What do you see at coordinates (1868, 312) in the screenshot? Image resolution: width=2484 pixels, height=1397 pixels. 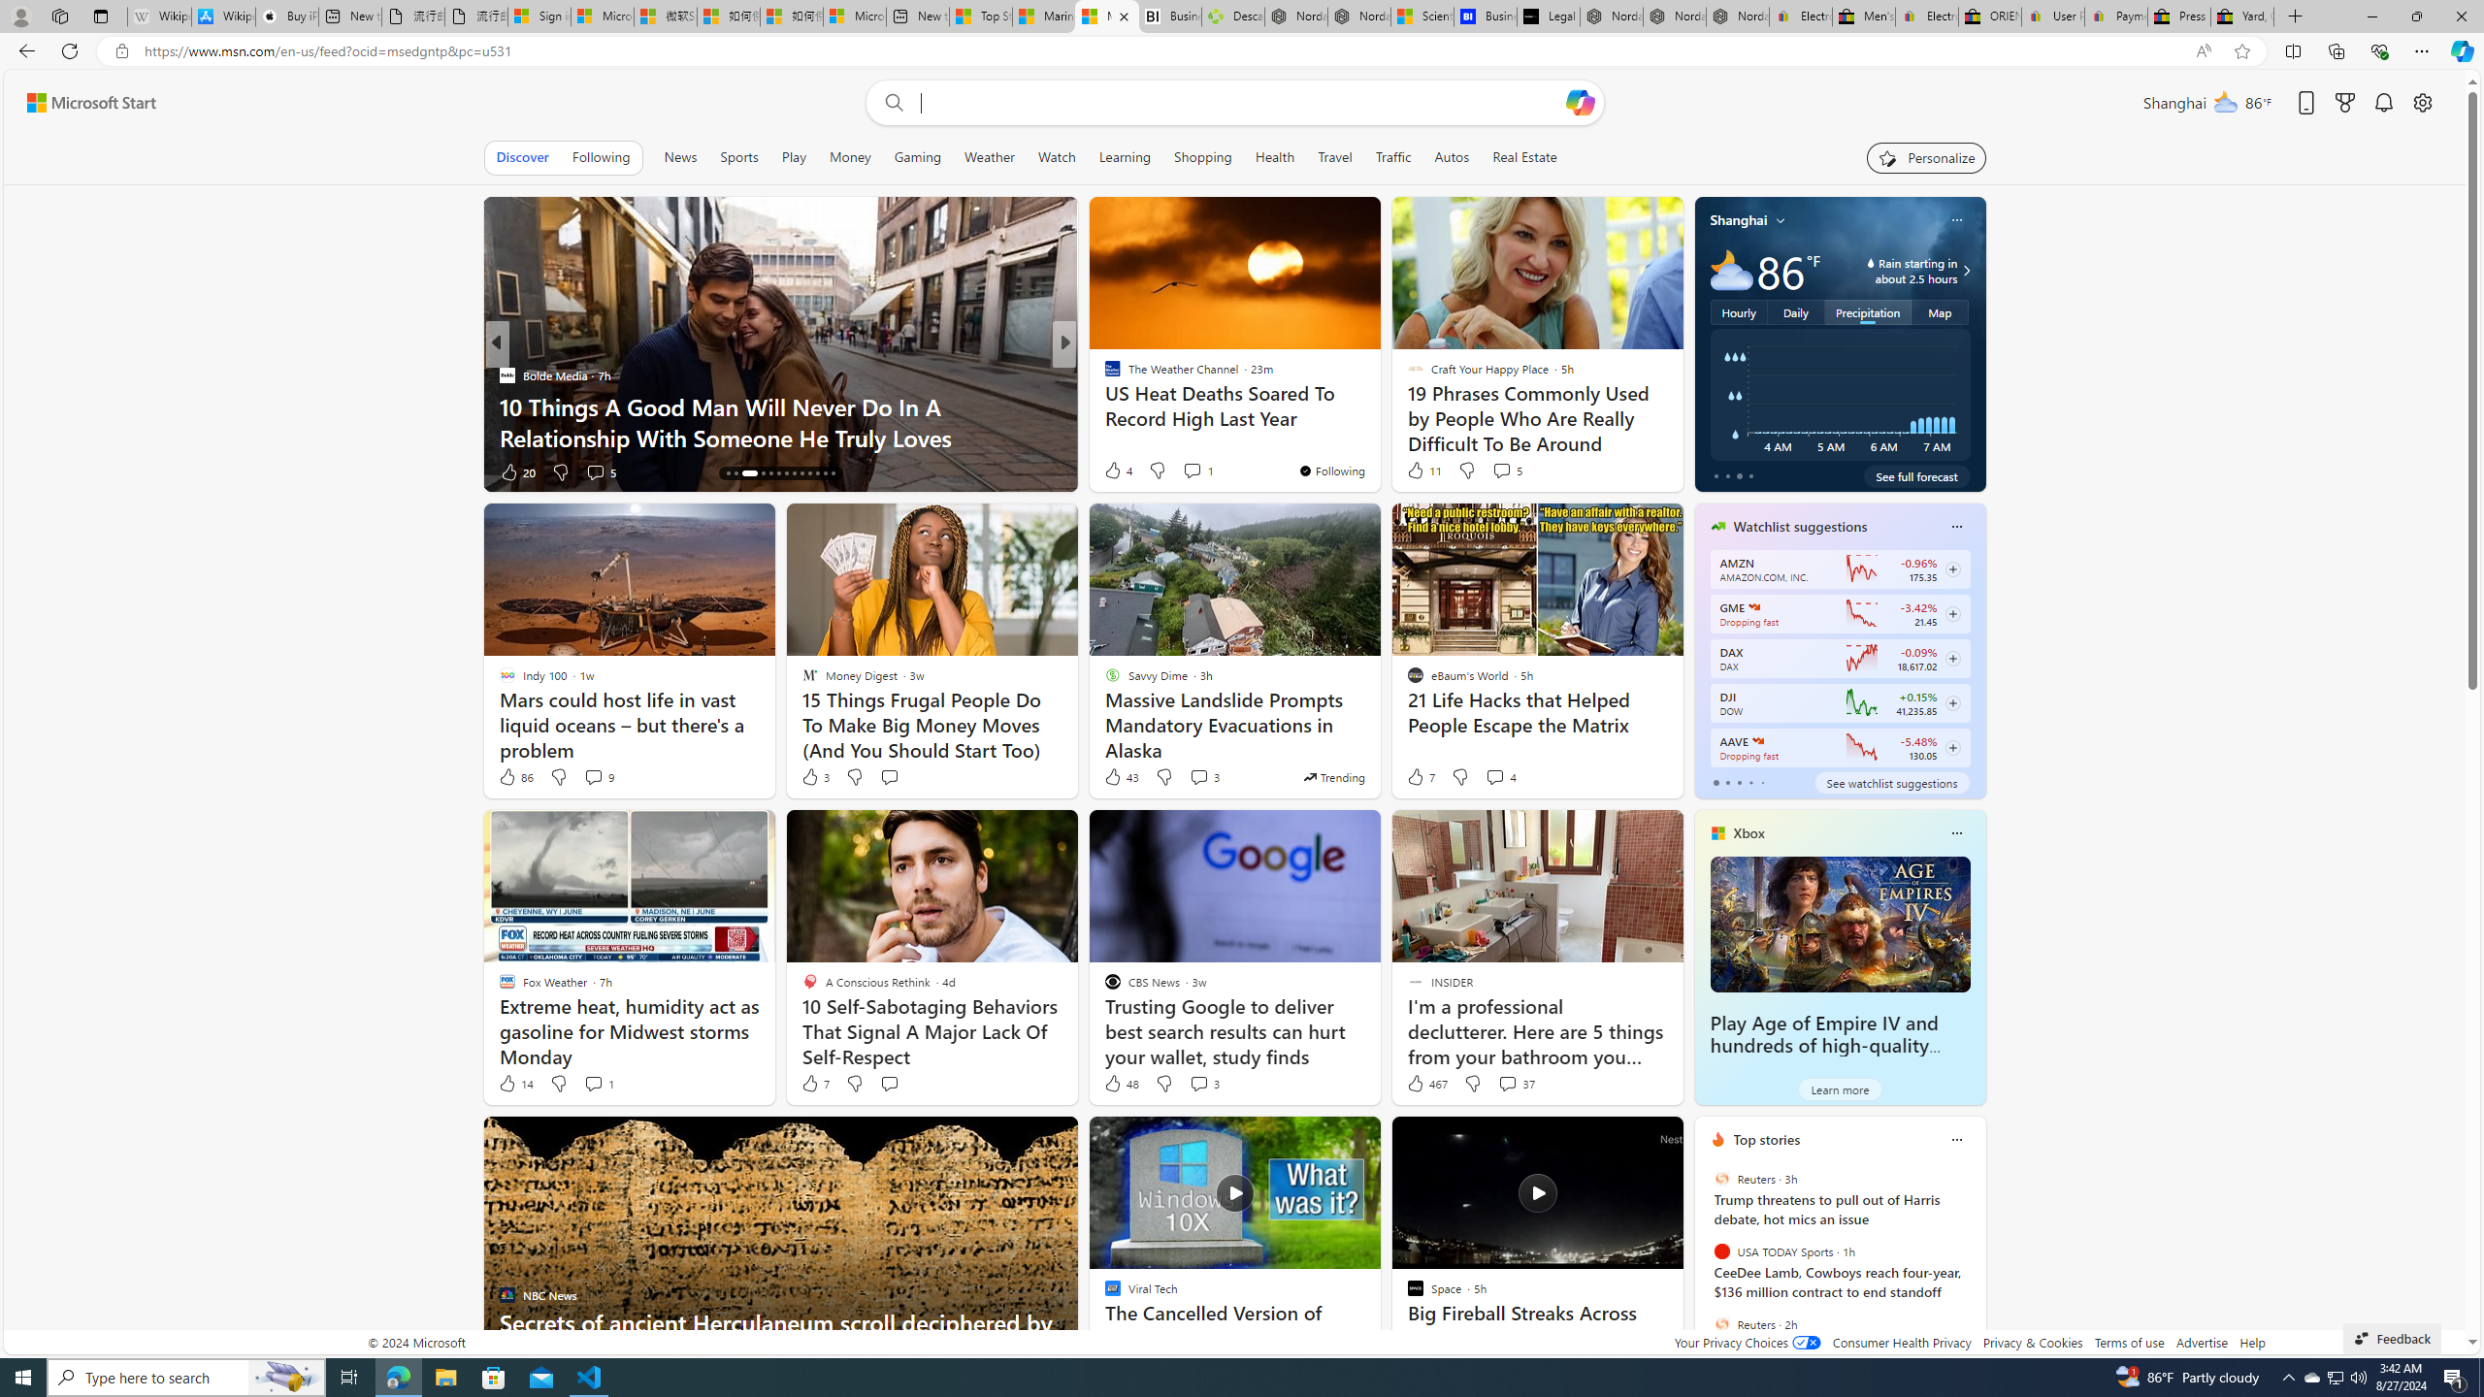 I see `Precipitation` at bounding box center [1868, 312].